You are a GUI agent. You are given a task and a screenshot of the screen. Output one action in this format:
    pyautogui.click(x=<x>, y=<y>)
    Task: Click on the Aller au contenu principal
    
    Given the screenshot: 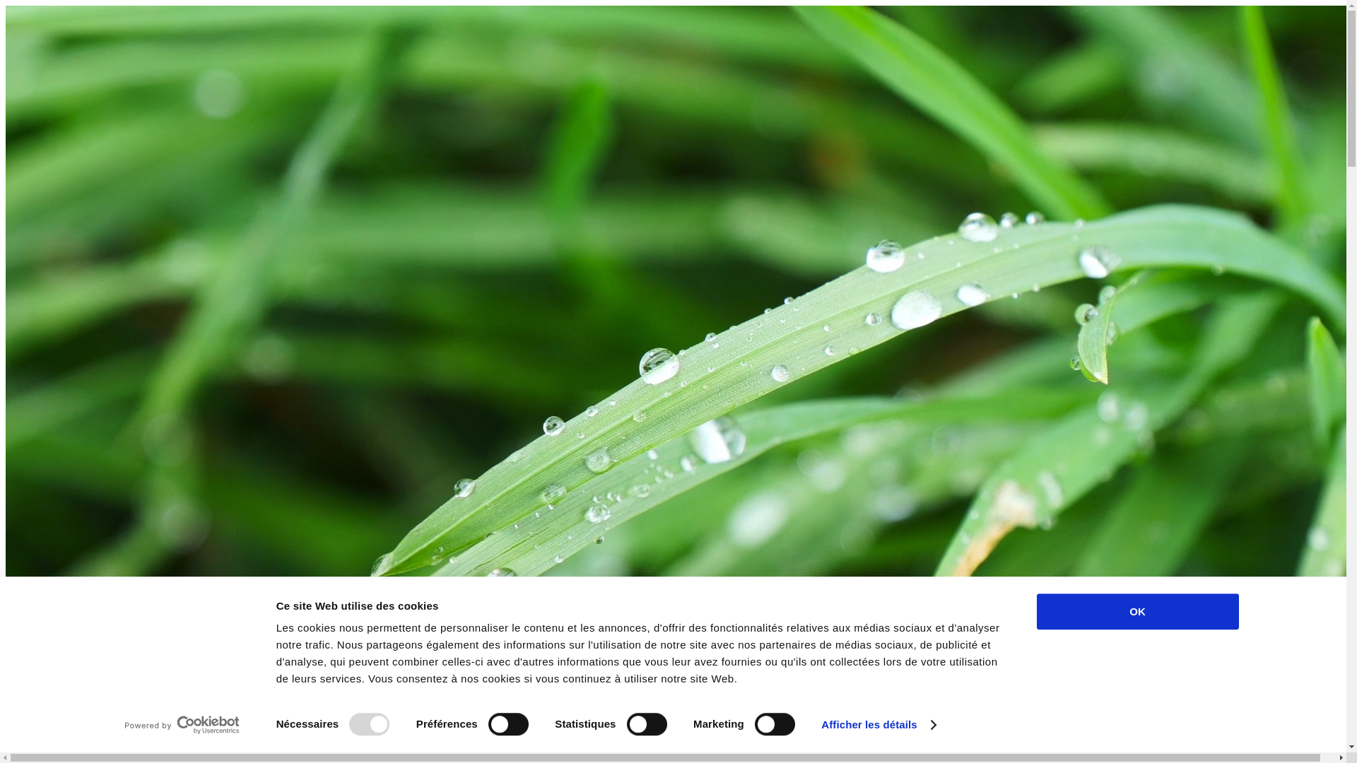 What is the action you would take?
    pyautogui.click(x=6, y=6)
    